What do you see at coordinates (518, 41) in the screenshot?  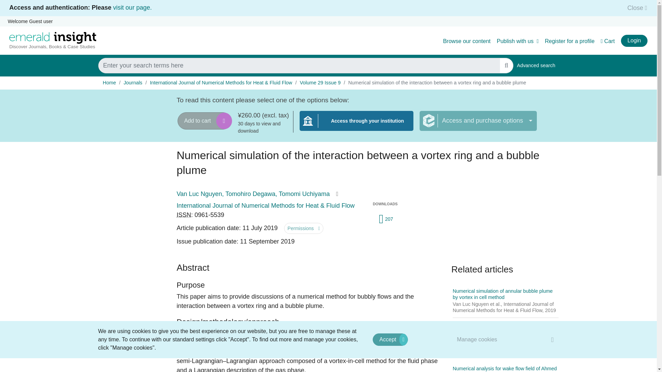 I see `Publish with us` at bounding box center [518, 41].